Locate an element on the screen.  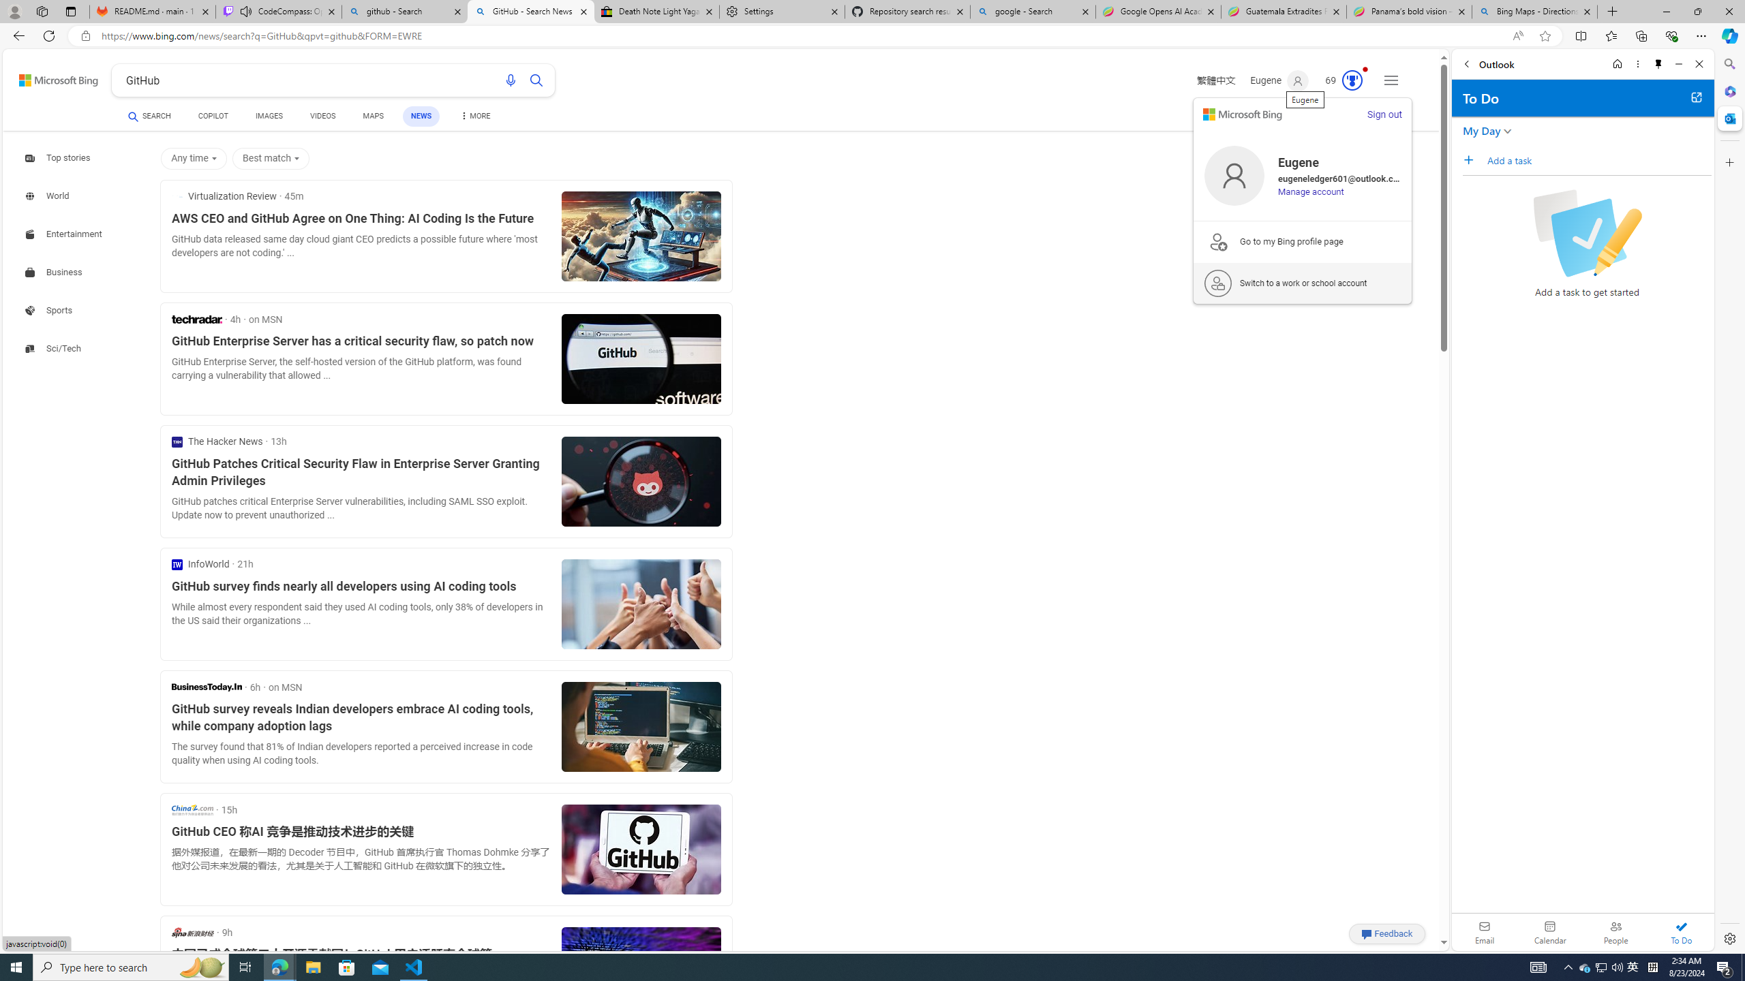
Settings and quick links is located at coordinates (1391, 80).